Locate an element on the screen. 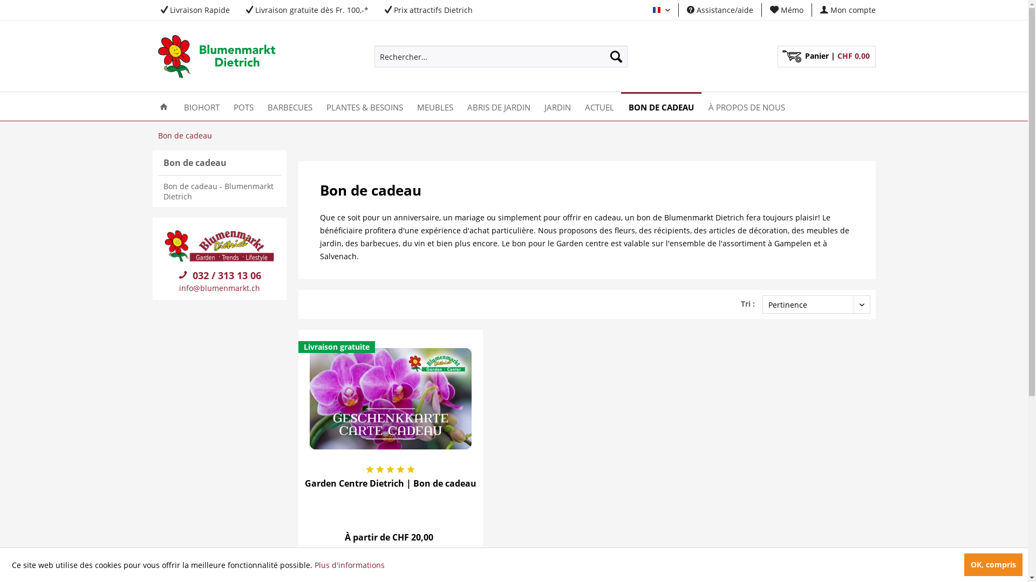  Bon de cadeau is located at coordinates (185, 136).